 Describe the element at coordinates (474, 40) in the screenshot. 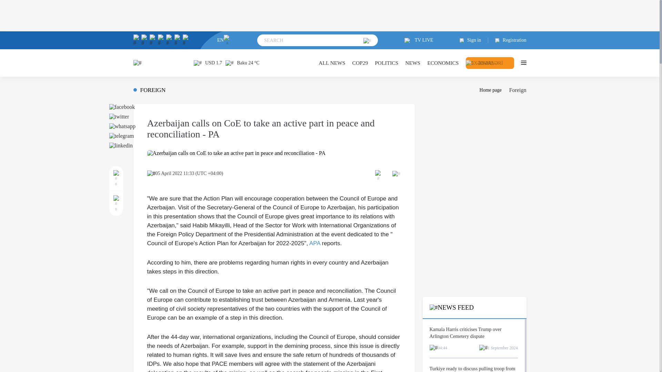

I see `Sign in` at that location.